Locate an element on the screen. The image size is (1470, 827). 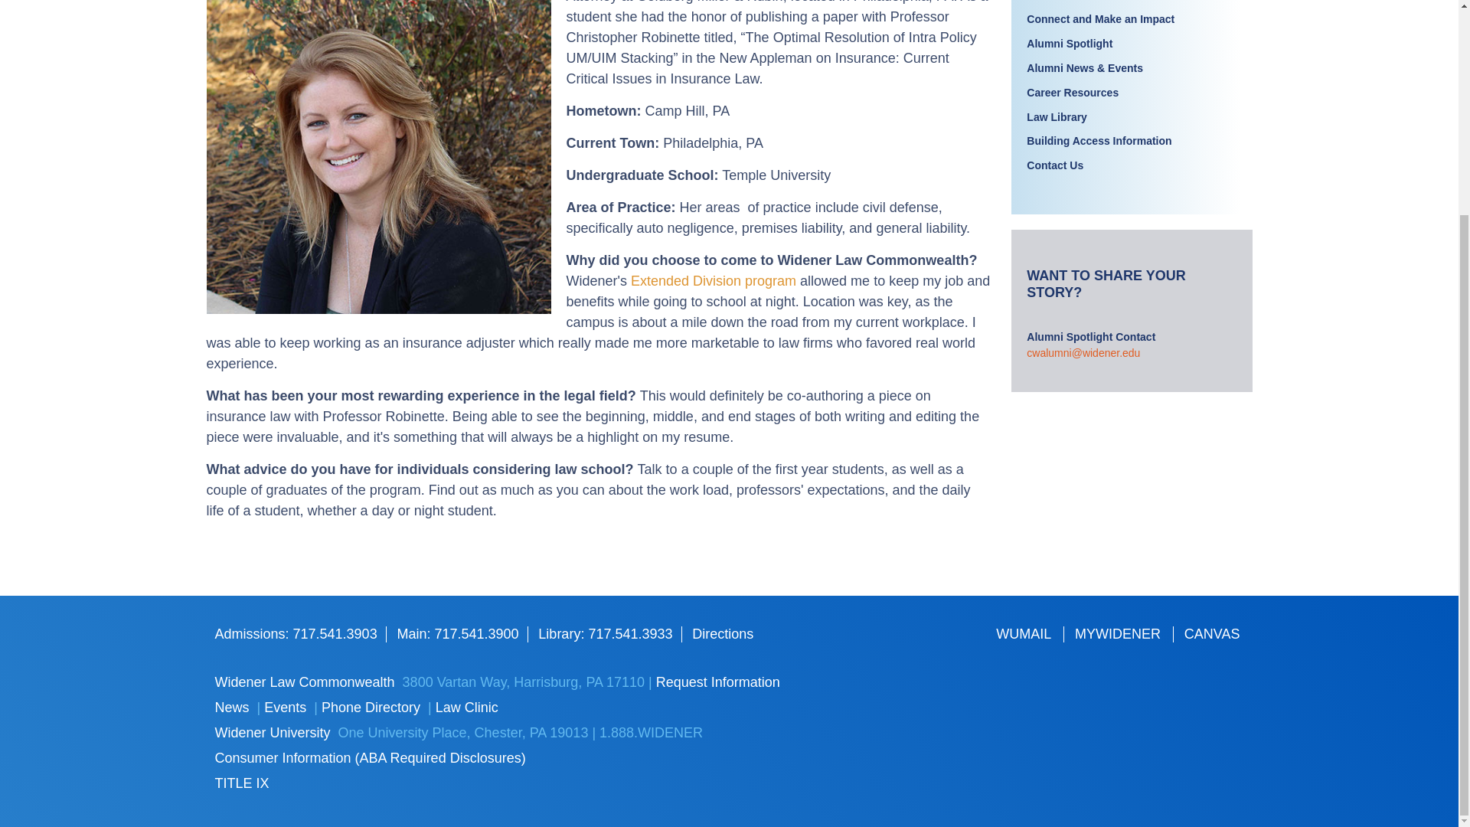
LinkedIn is located at coordinates (1109, 694).